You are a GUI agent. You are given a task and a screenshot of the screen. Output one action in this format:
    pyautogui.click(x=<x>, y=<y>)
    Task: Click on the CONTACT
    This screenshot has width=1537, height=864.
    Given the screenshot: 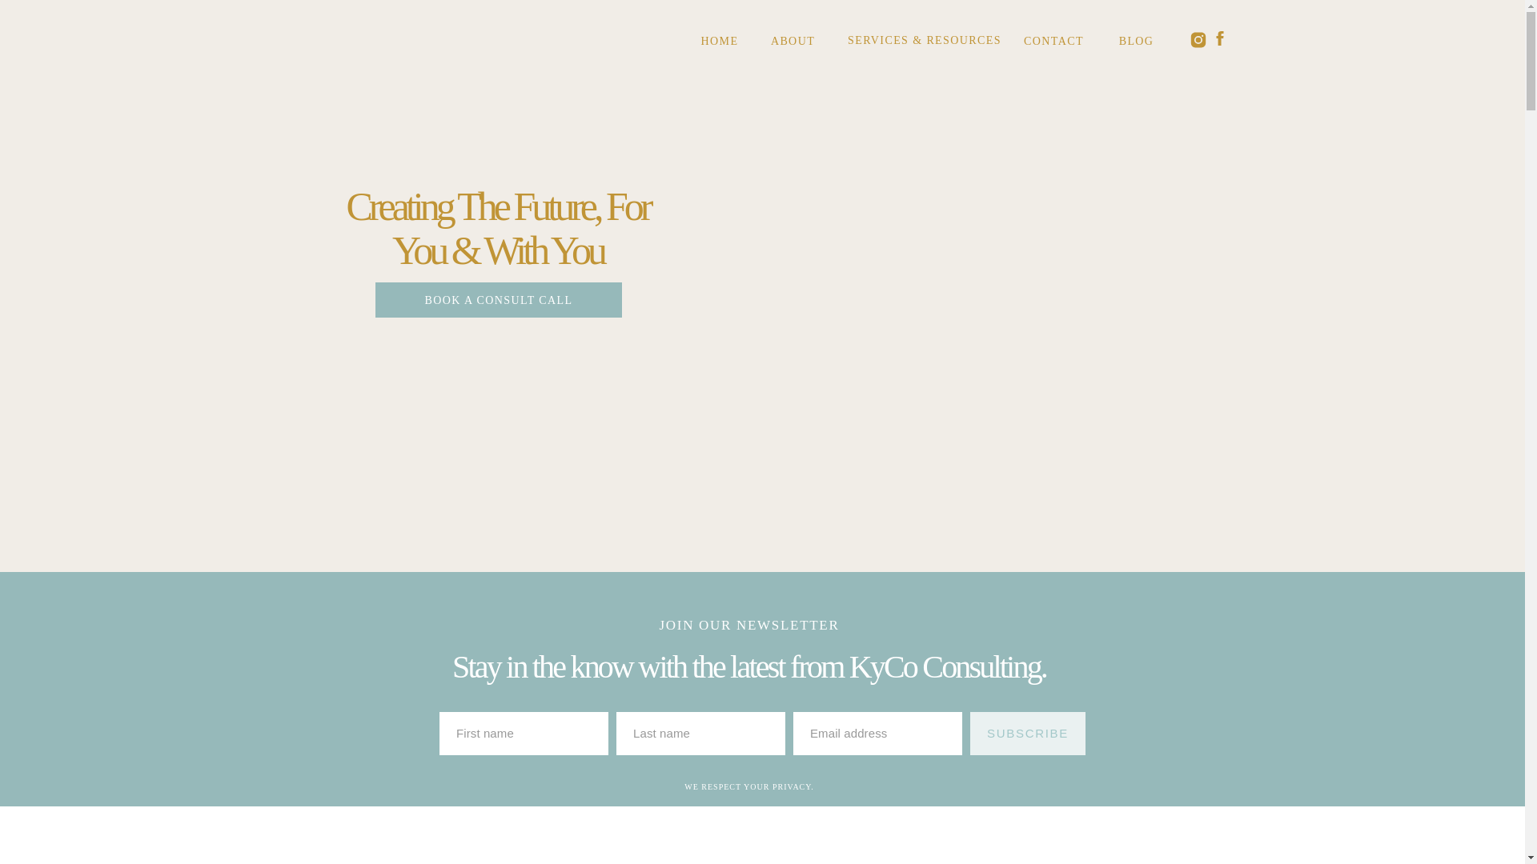 What is the action you would take?
    pyautogui.click(x=1053, y=41)
    